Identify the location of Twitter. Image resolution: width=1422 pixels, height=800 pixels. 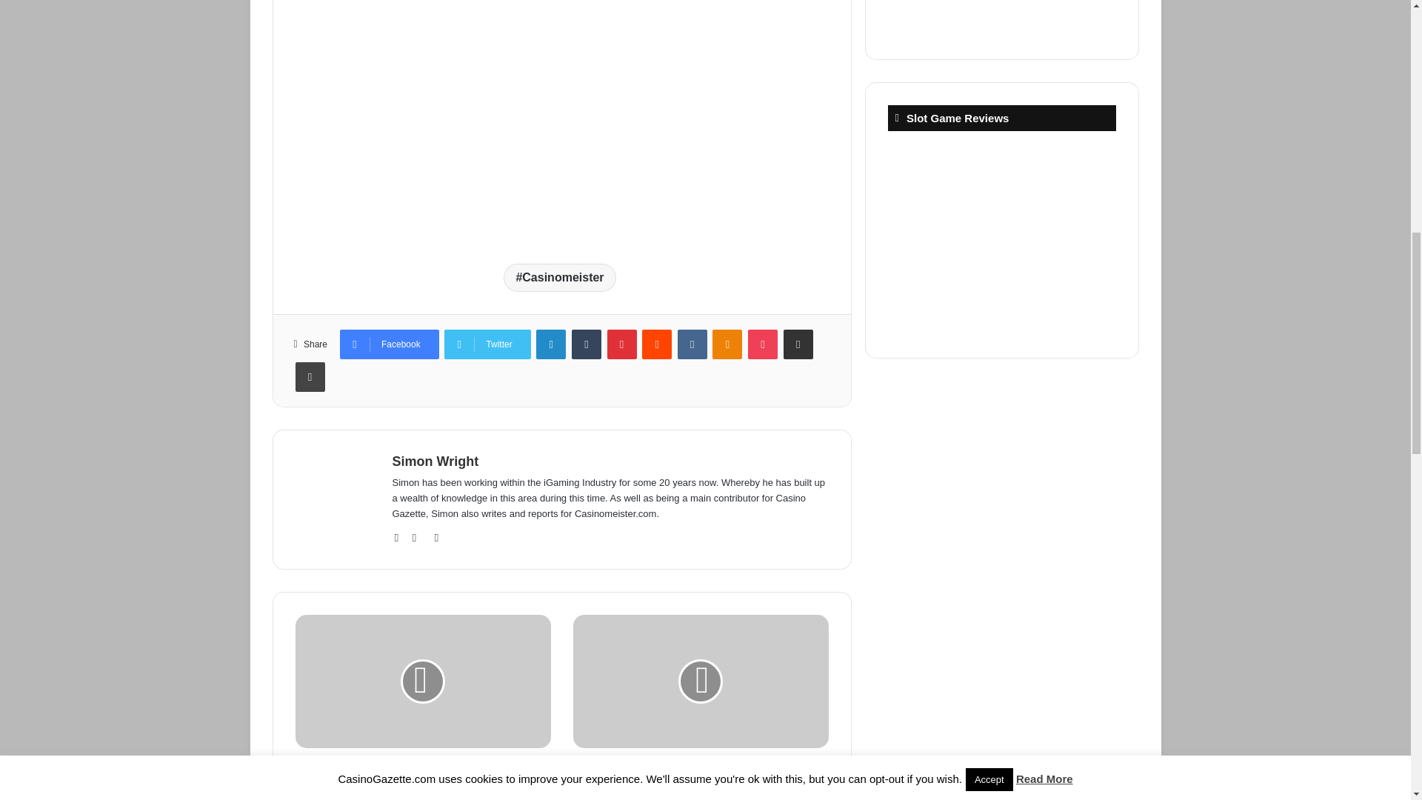
(487, 344).